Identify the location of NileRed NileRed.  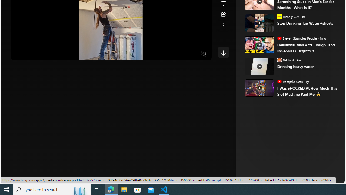
(285, 60).